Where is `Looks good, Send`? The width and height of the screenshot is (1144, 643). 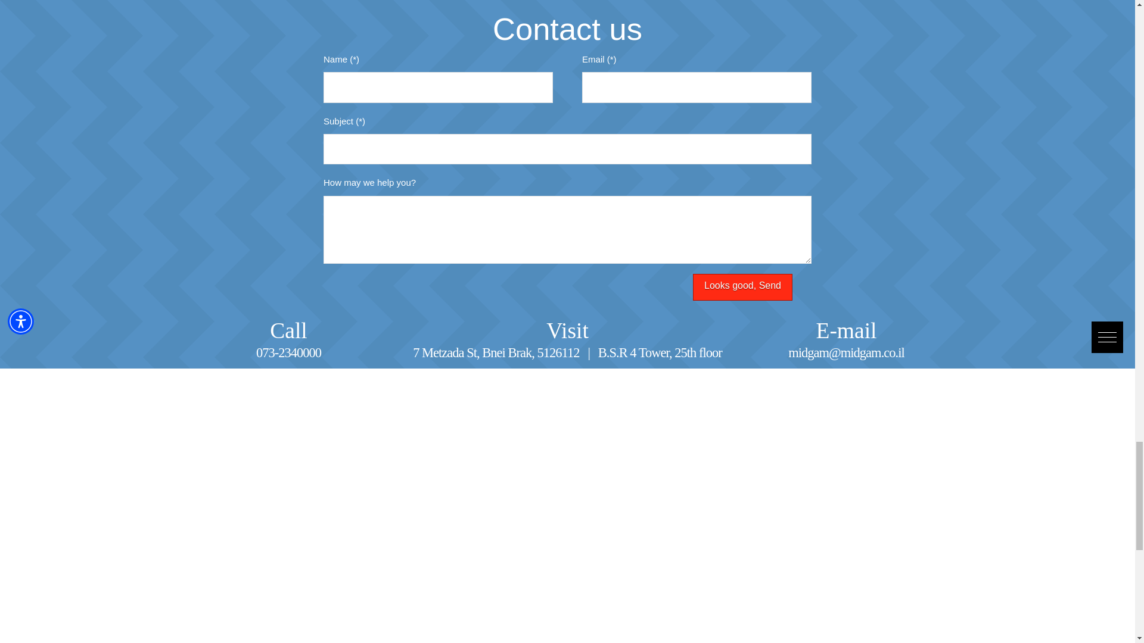
Looks good, Send is located at coordinates (742, 287).